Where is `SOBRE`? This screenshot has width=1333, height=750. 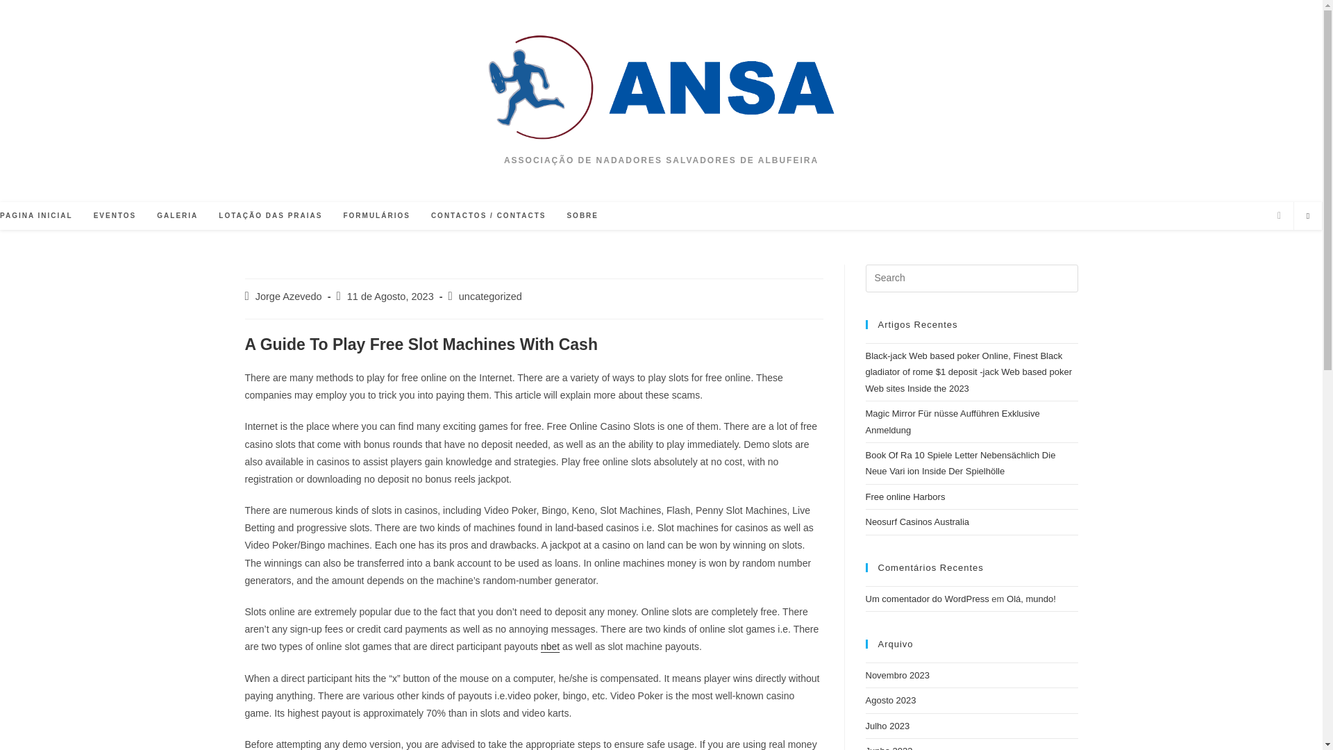
SOBRE is located at coordinates (582, 215).